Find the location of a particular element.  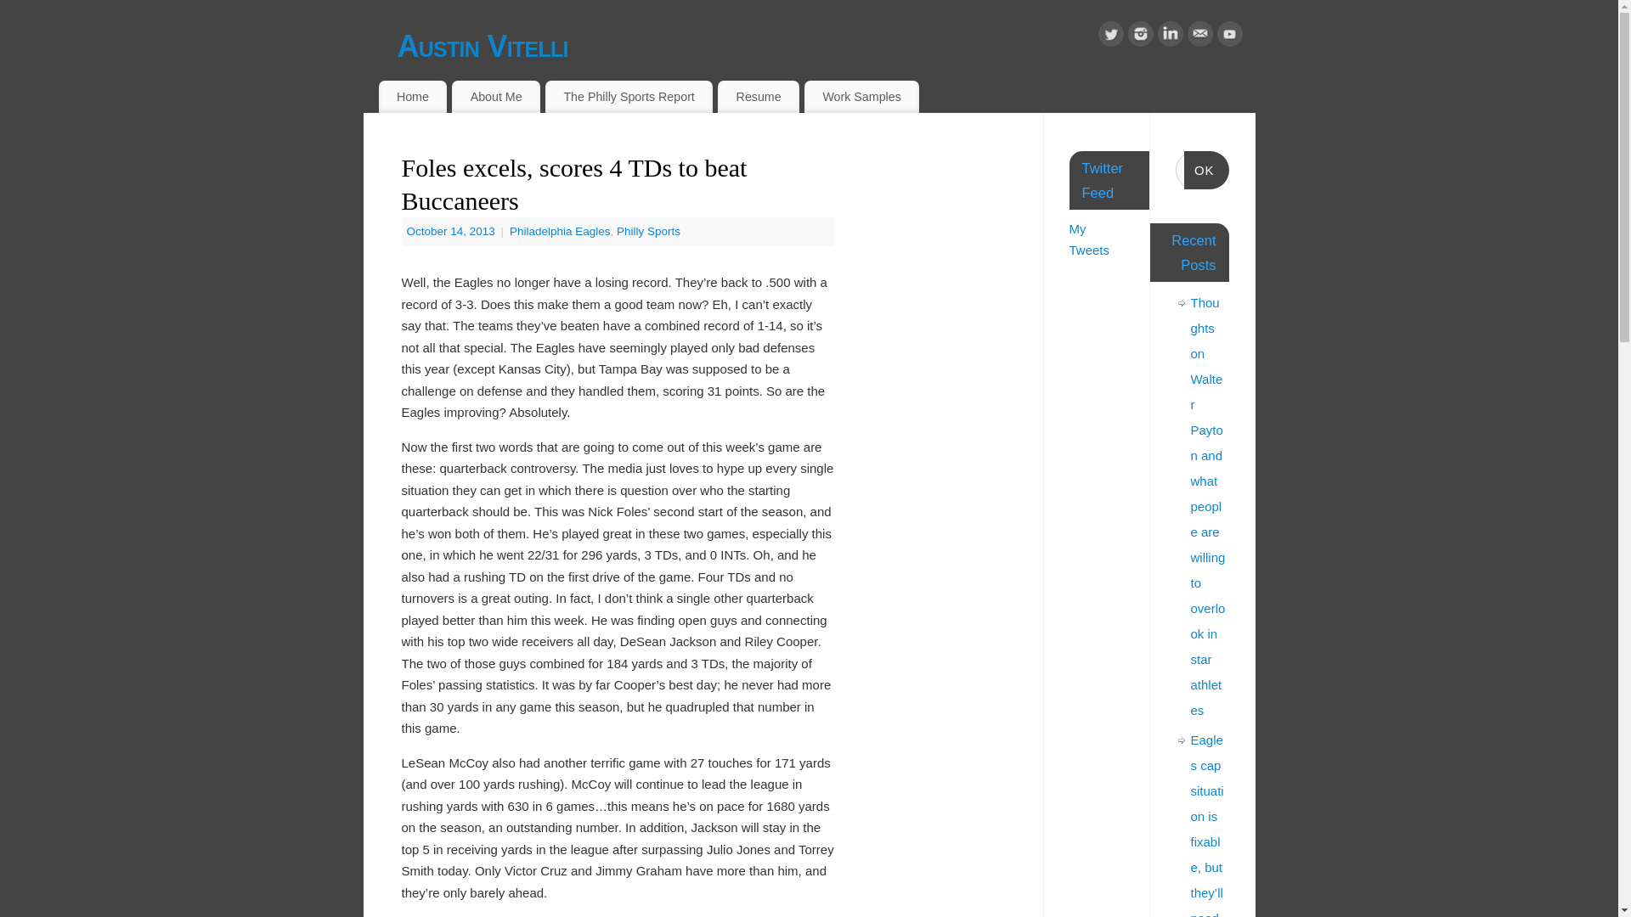

October 14, 2013 is located at coordinates (452, 231).